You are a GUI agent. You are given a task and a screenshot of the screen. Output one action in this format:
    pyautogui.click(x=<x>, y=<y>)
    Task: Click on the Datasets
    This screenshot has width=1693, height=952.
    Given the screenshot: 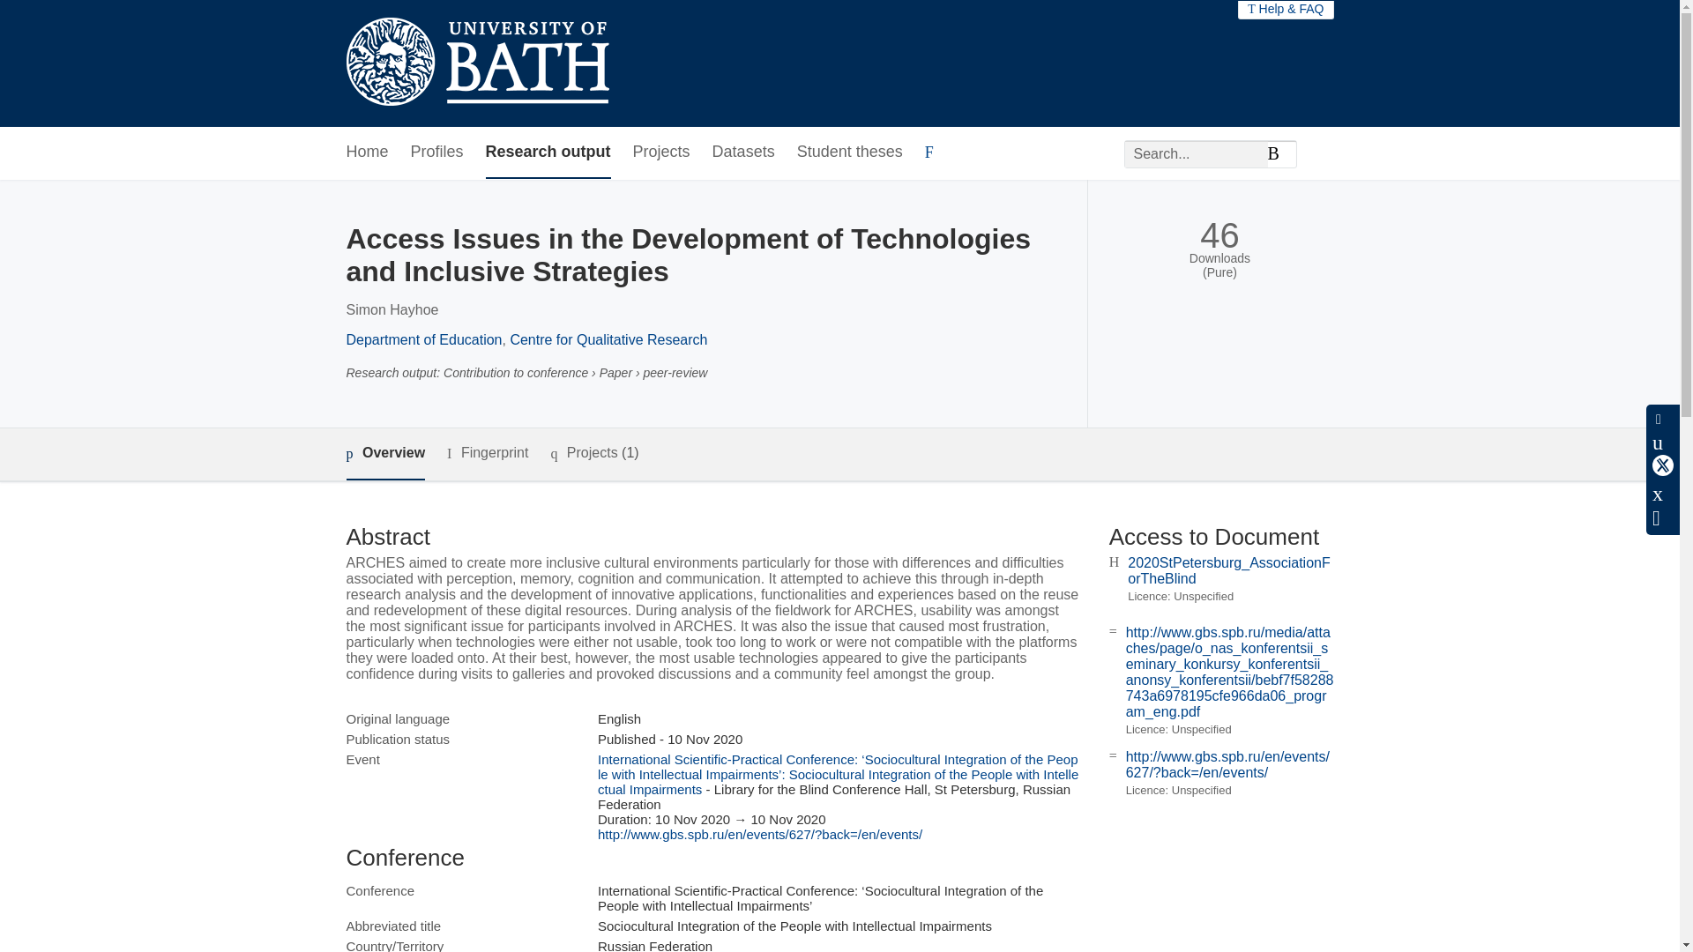 What is the action you would take?
    pyautogui.click(x=744, y=152)
    